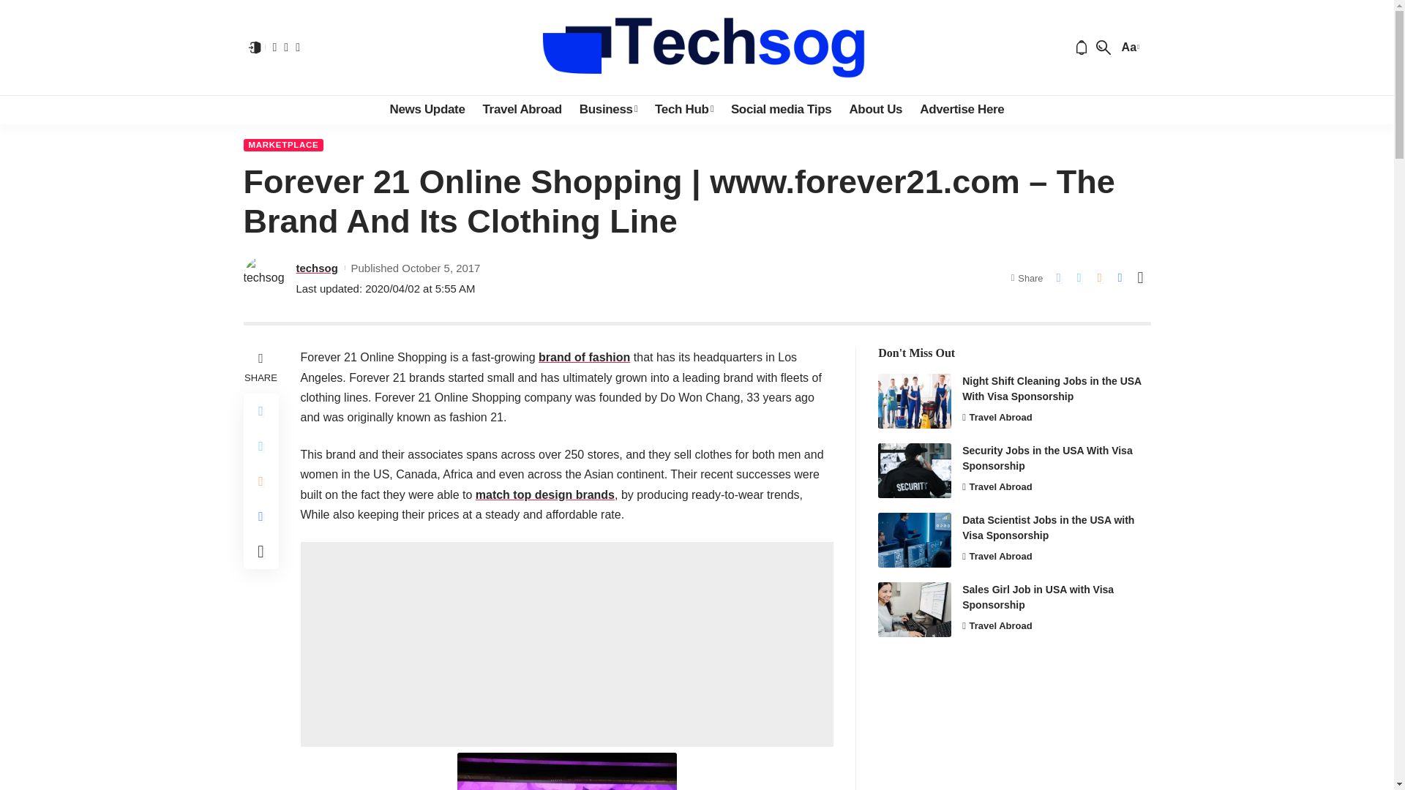 This screenshot has height=790, width=1405. Describe the element at coordinates (522, 109) in the screenshot. I see `Travel Abroad` at that location.